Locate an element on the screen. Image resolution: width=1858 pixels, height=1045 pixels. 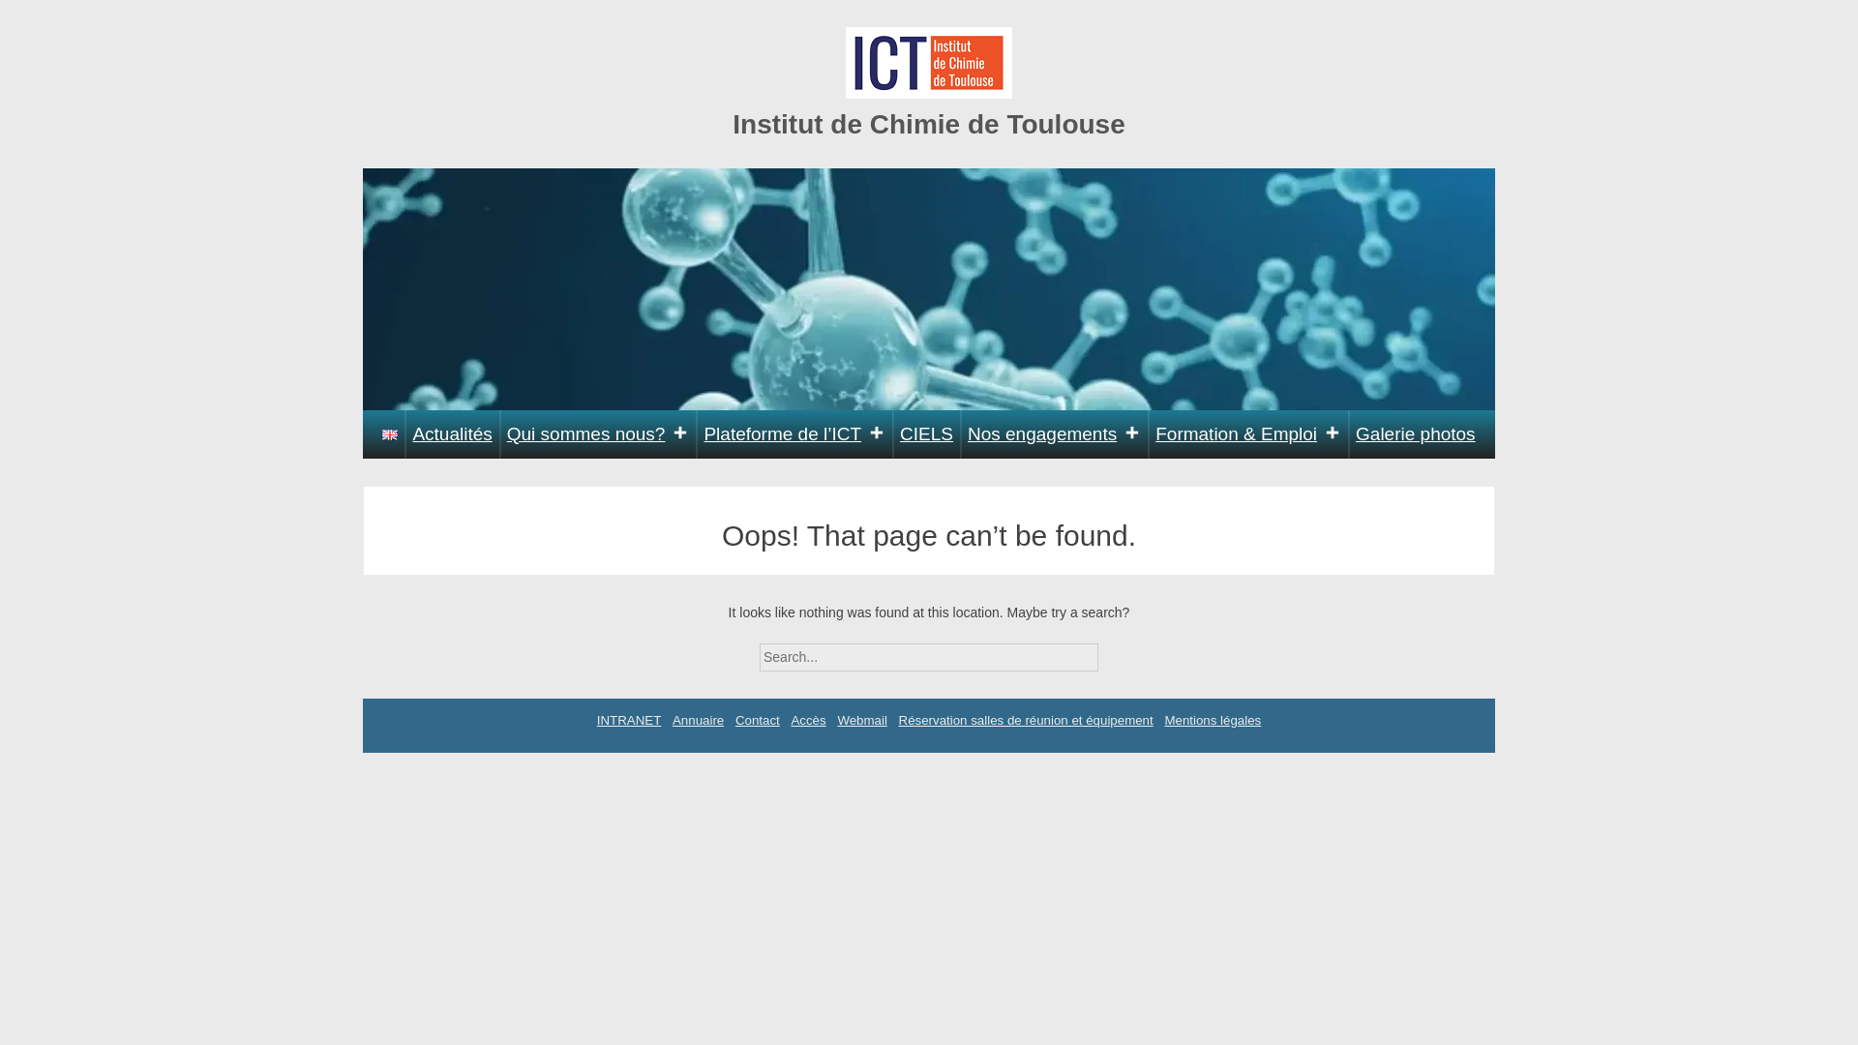
CIELS is located at coordinates (927, 434).